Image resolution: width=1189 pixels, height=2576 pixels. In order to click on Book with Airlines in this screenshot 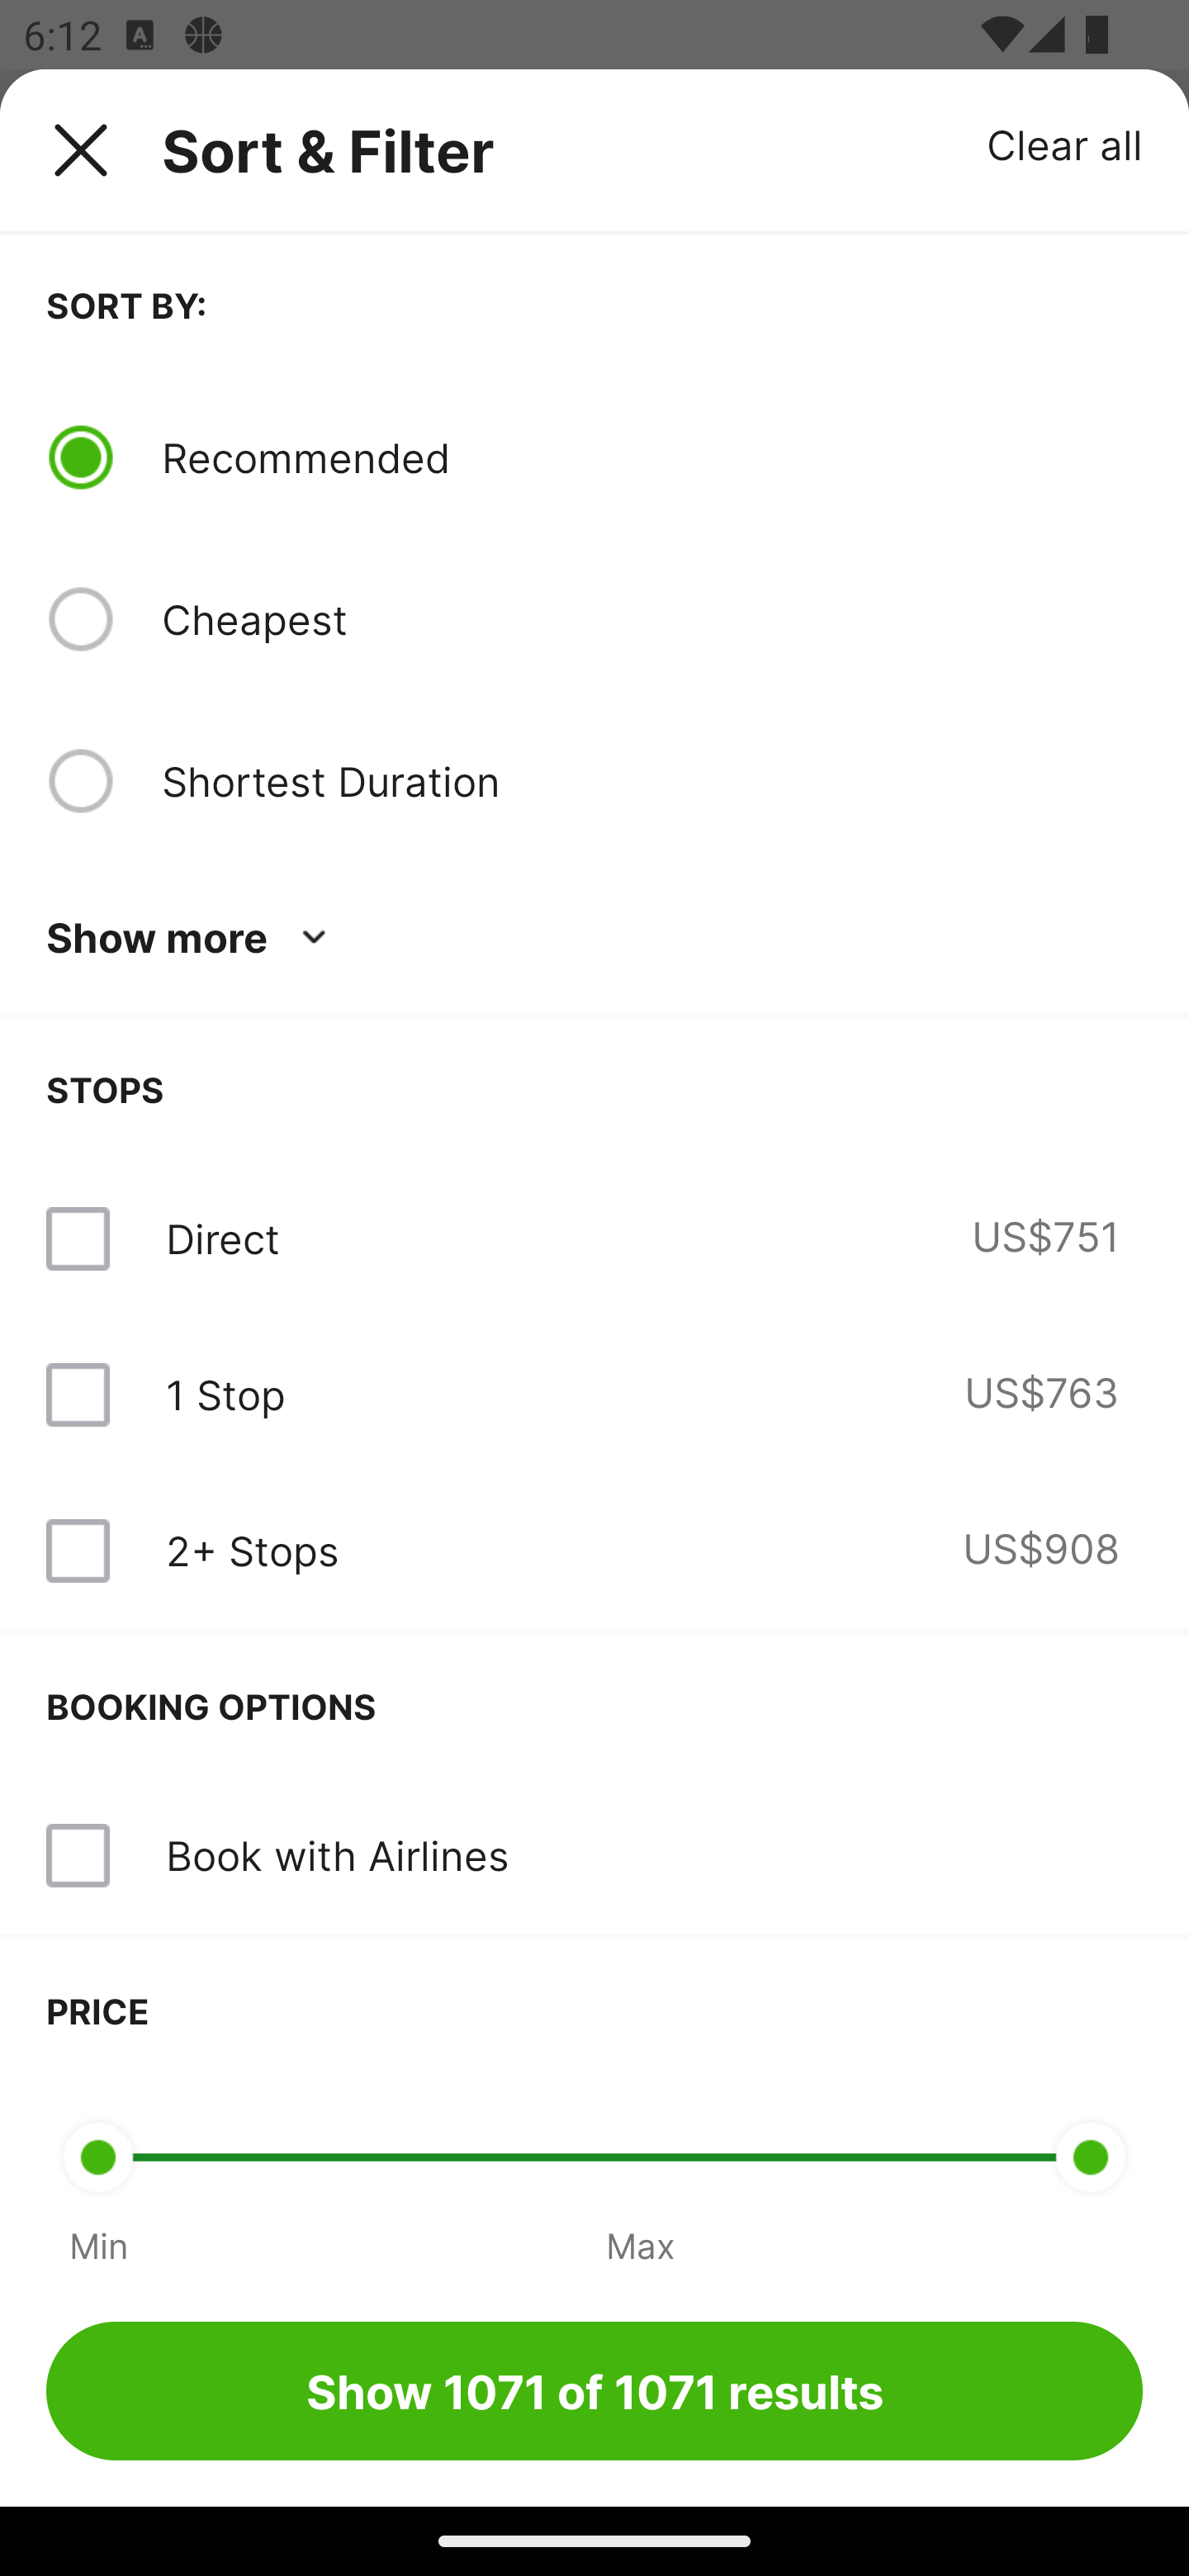, I will do `click(594, 1856)`.